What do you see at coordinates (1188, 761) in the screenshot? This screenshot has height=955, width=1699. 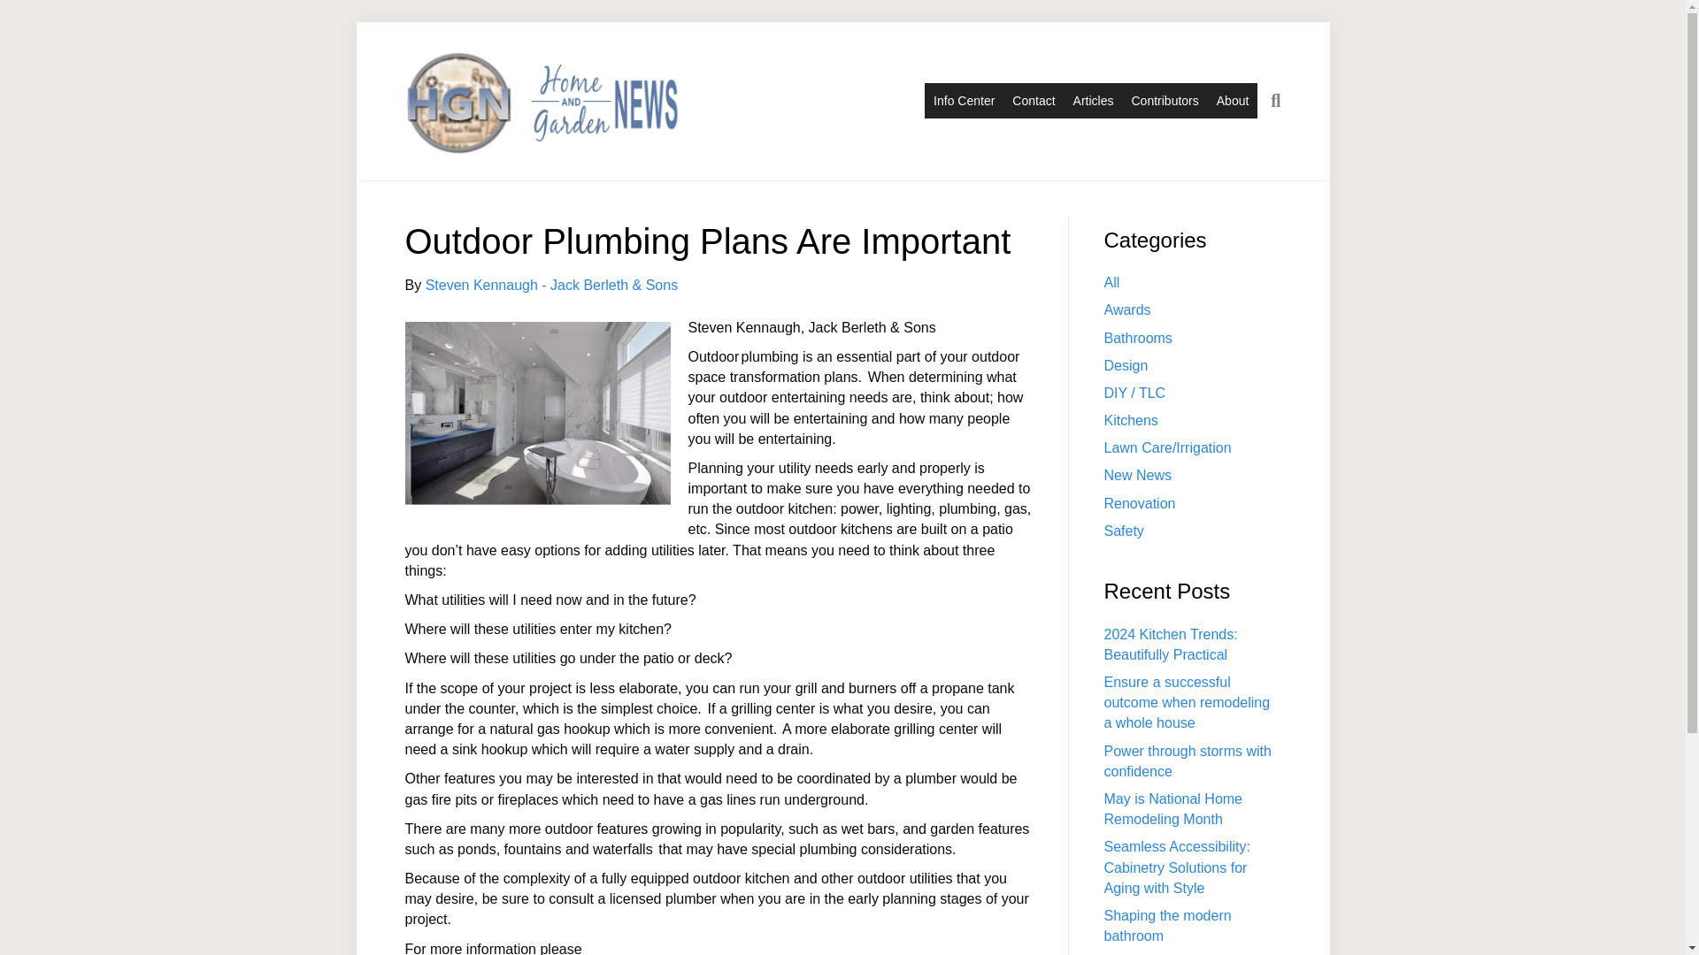 I see `Power through storms with confidence` at bounding box center [1188, 761].